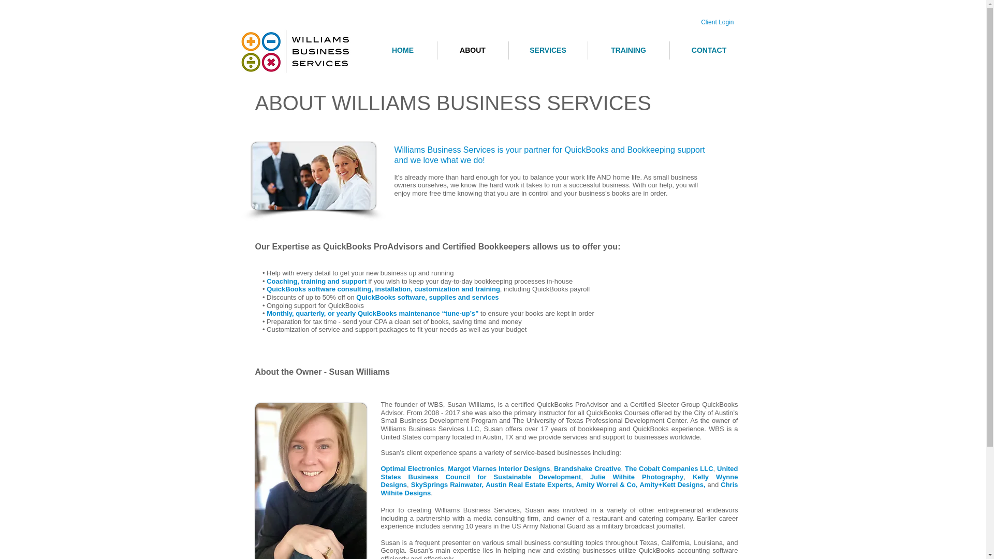  Describe the element at coordinates (499, 468) in the screenshot. I see `Margot Viarnes Interior Designs` at that location.